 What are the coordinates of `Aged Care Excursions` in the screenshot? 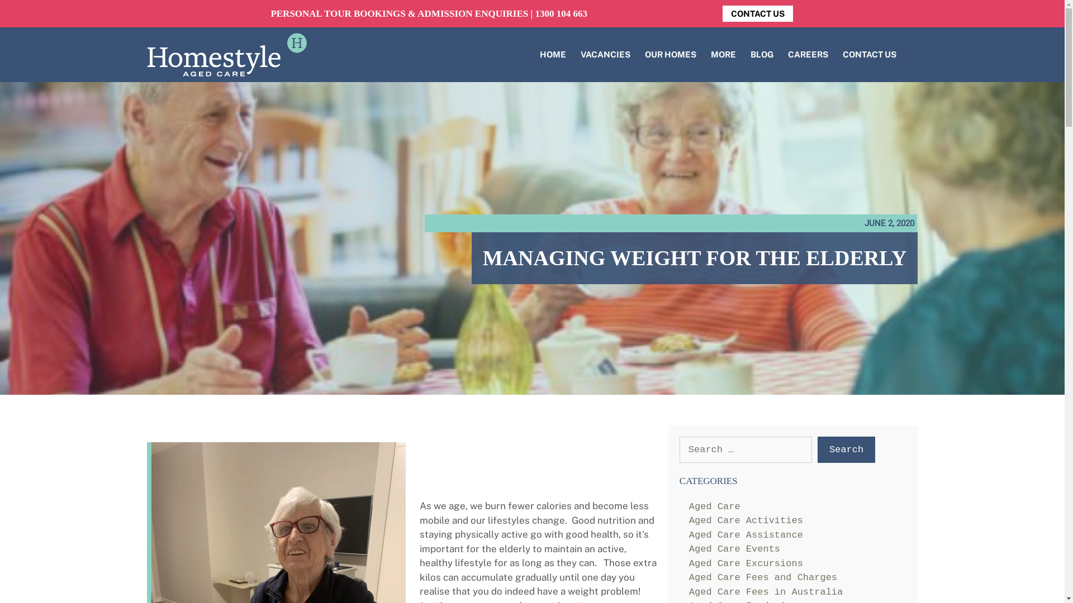 It's located at (746, 564).